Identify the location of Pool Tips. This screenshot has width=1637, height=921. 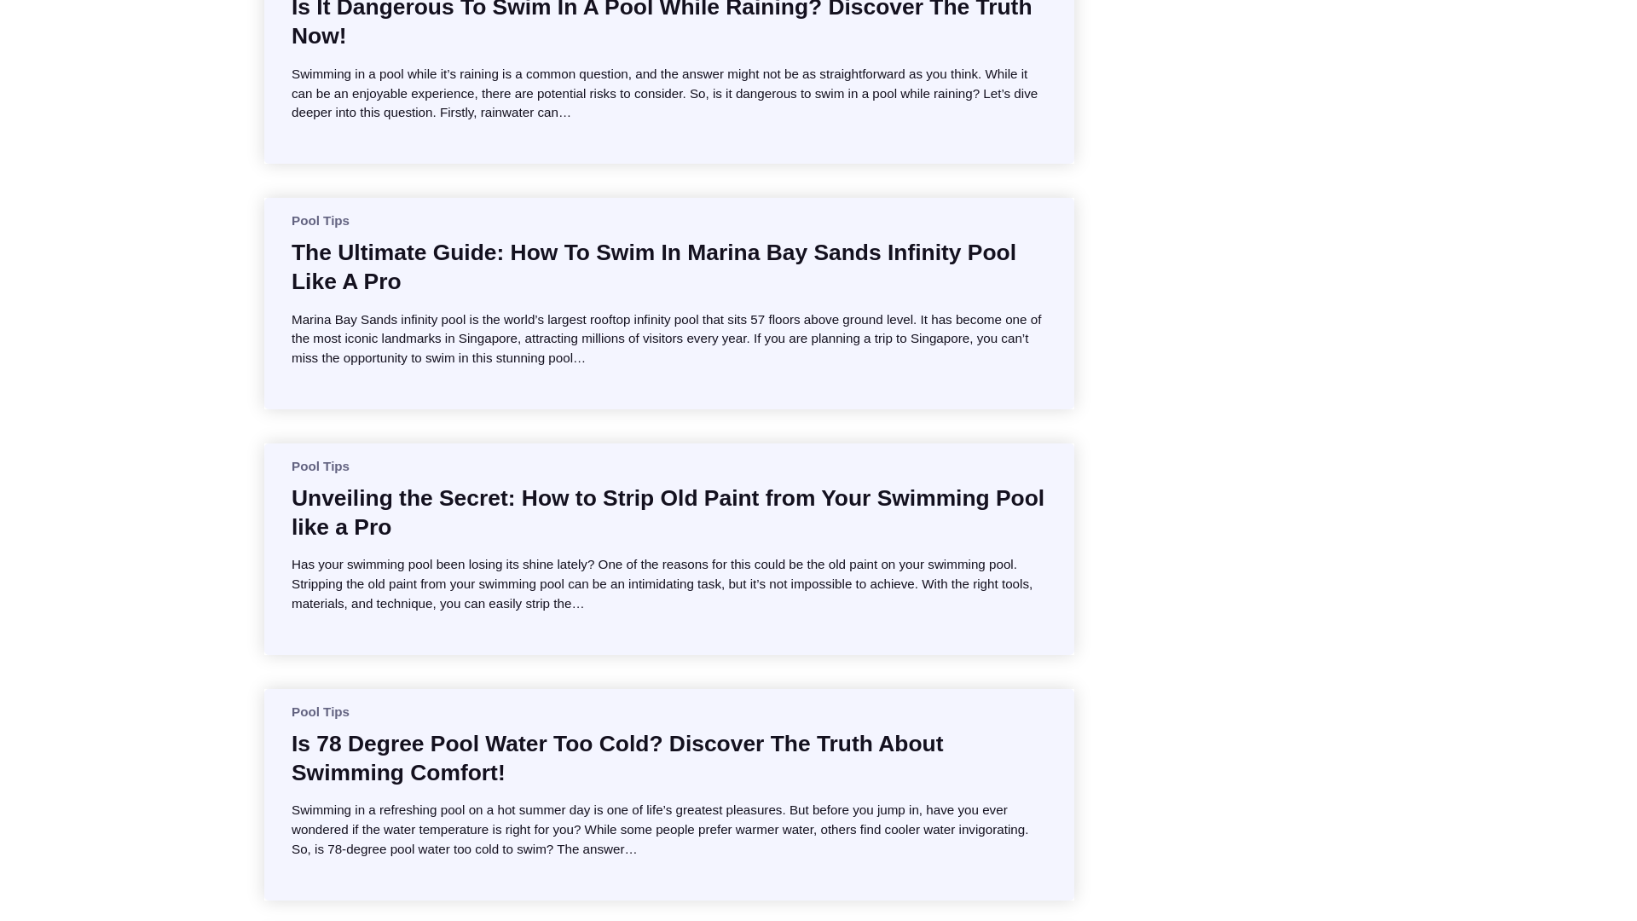
(321, 220).